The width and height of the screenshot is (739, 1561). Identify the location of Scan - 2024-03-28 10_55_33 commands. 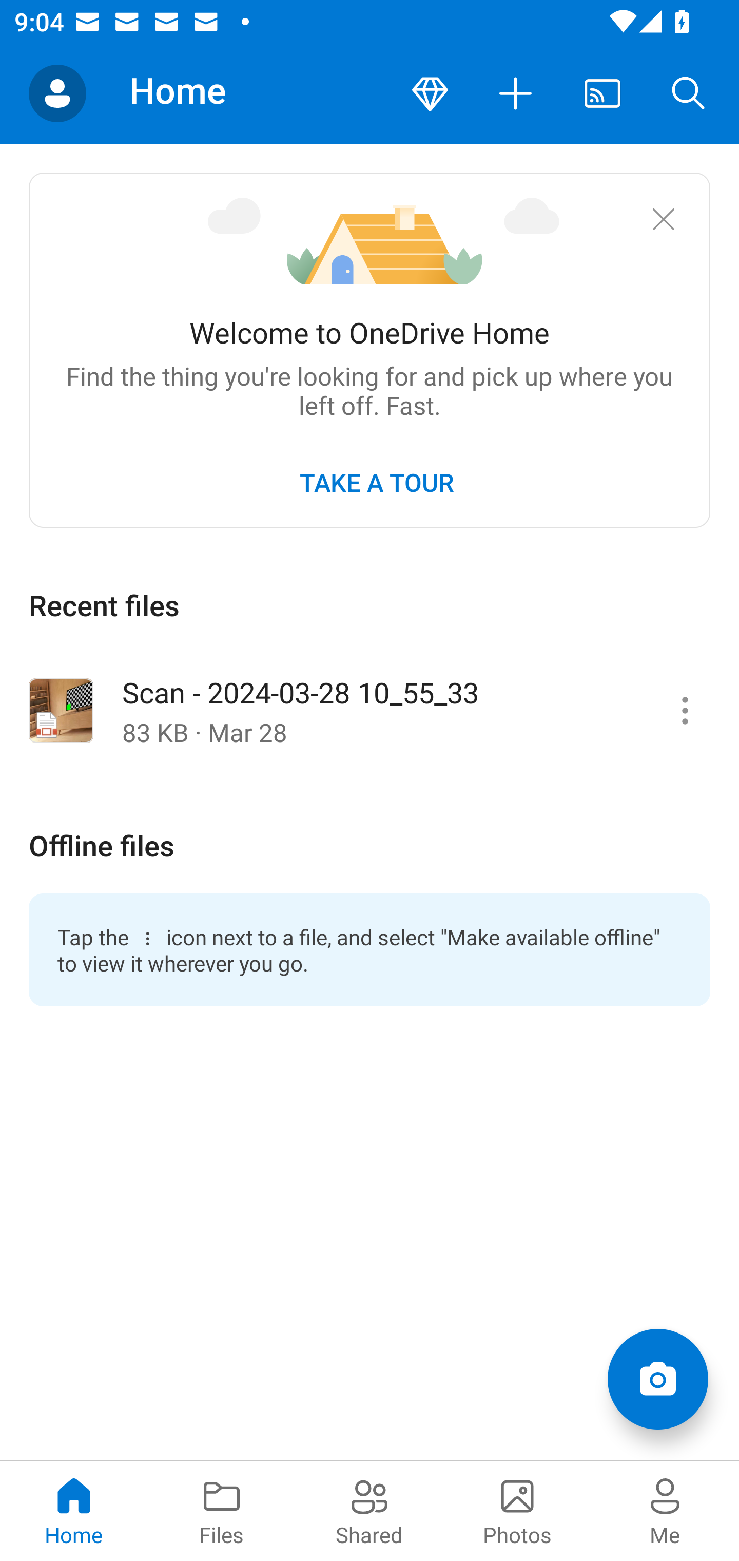
(685, 710).